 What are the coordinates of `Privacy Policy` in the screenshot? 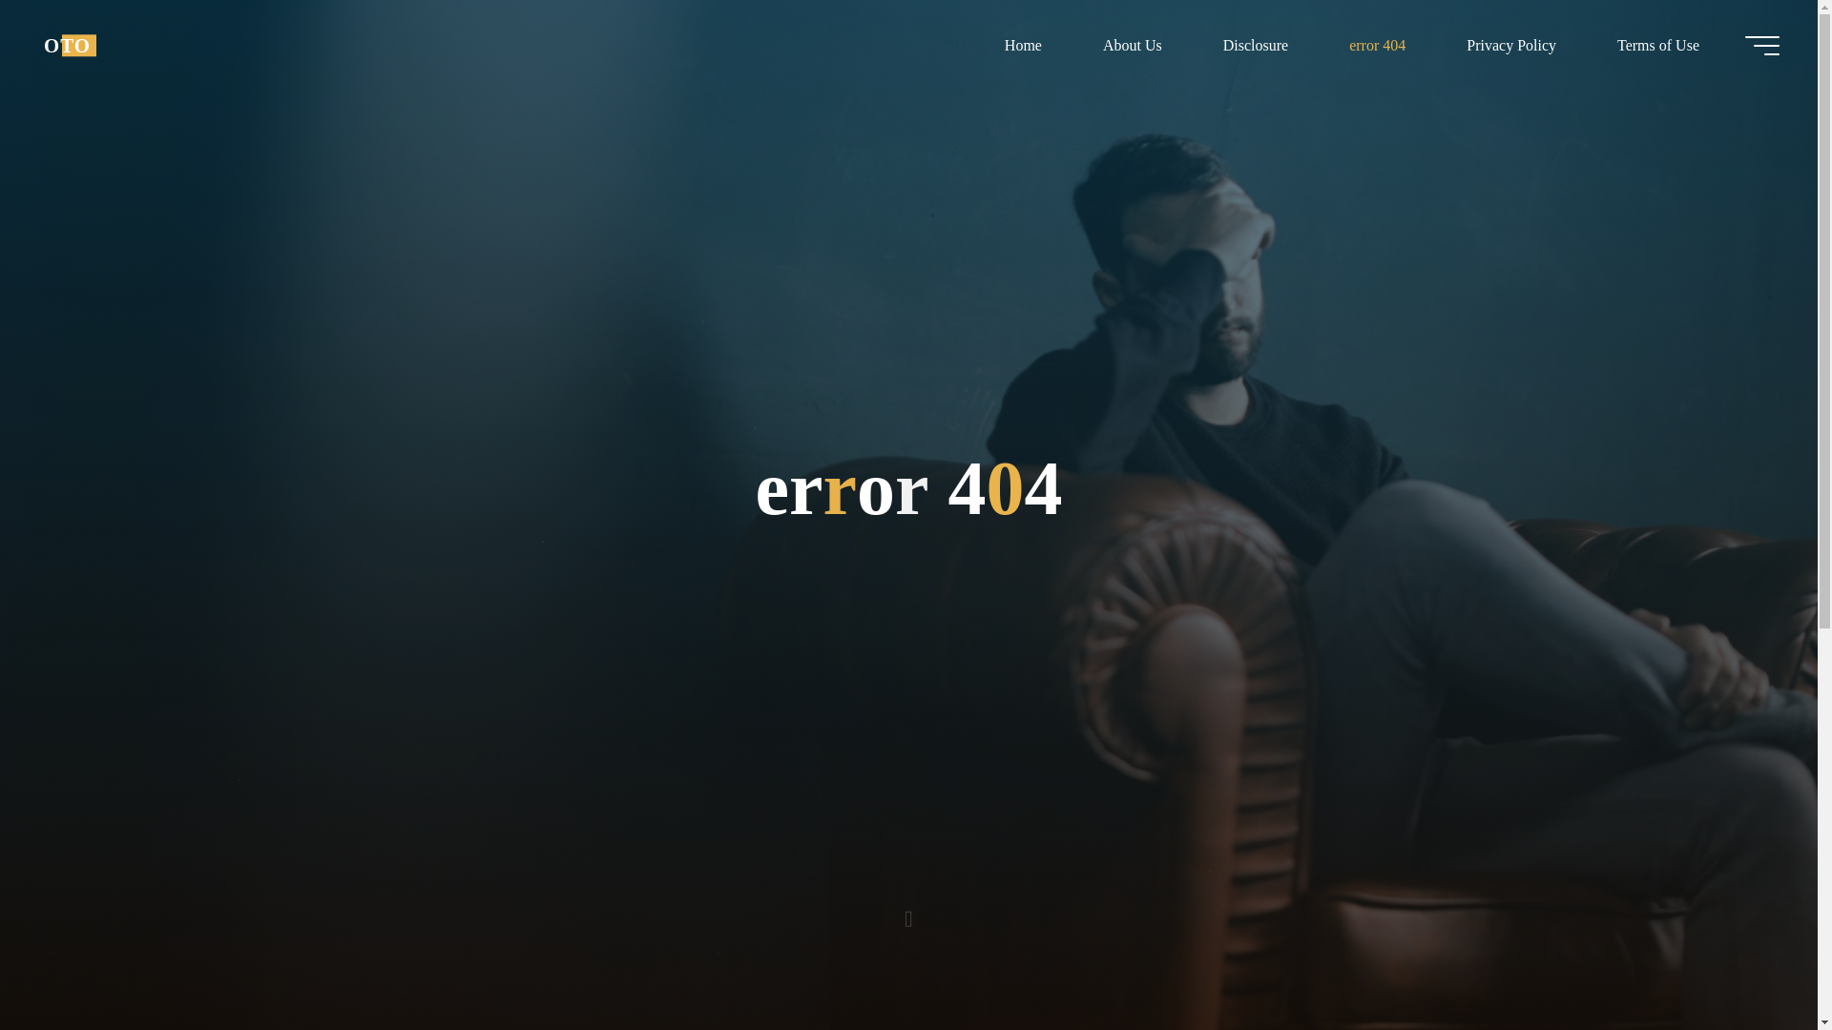 It's located at (1511, 45).